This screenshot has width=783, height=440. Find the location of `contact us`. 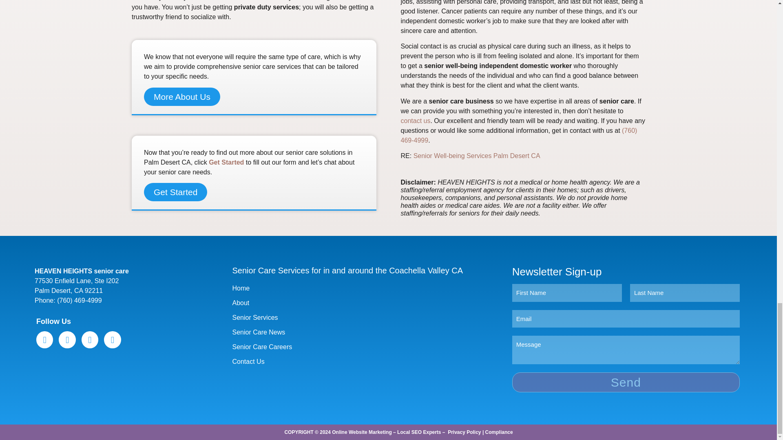

contact us is located at coordinates (415, 121).